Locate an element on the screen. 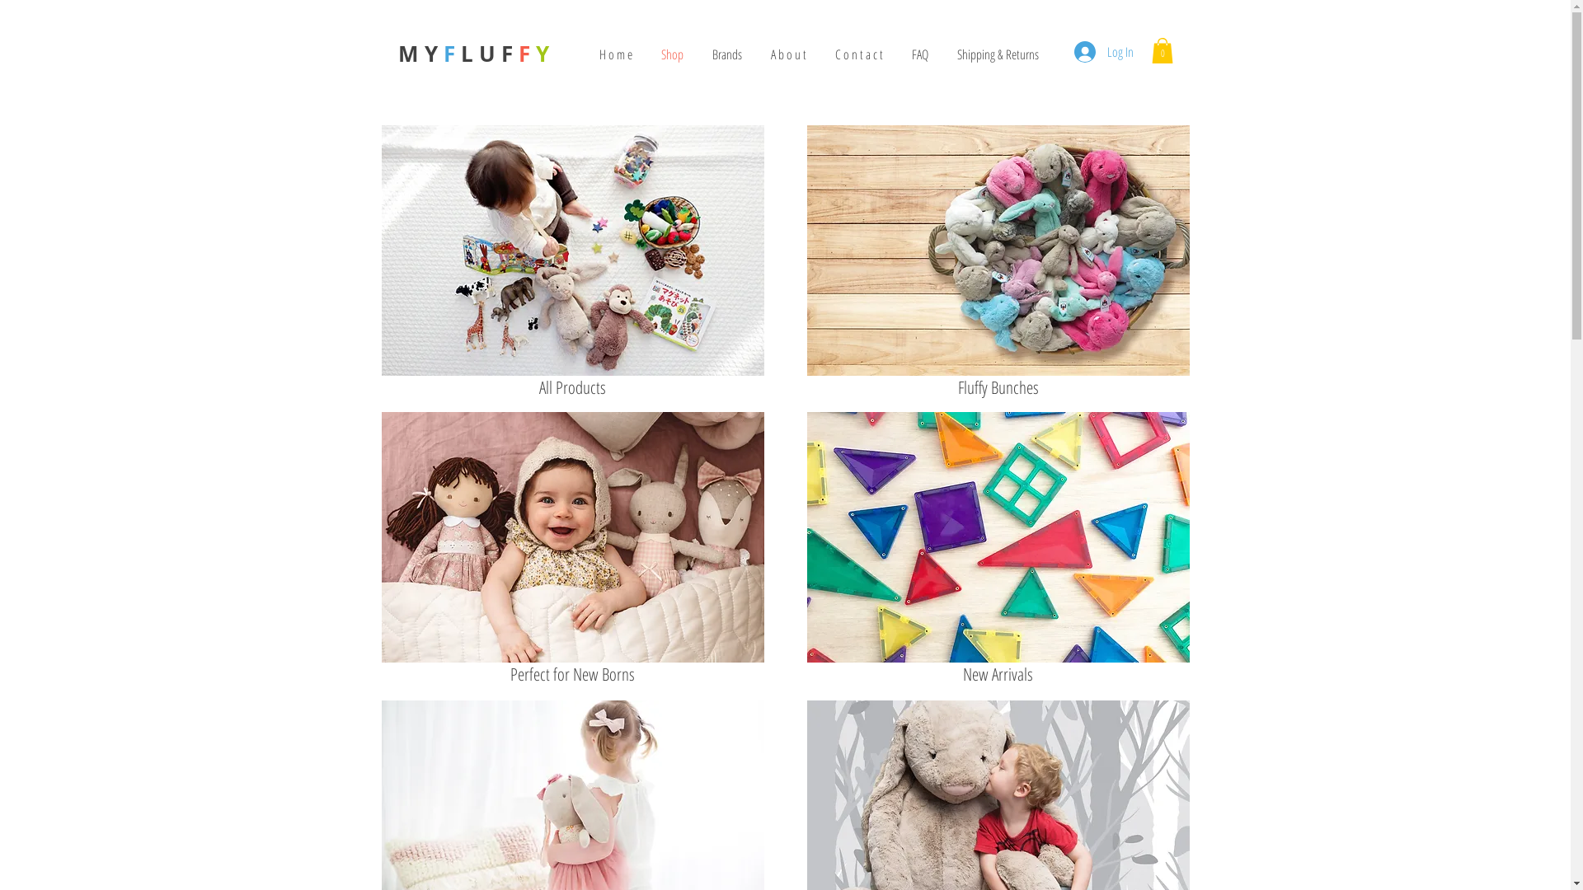  Log In is located at coordinates (1103, 52).